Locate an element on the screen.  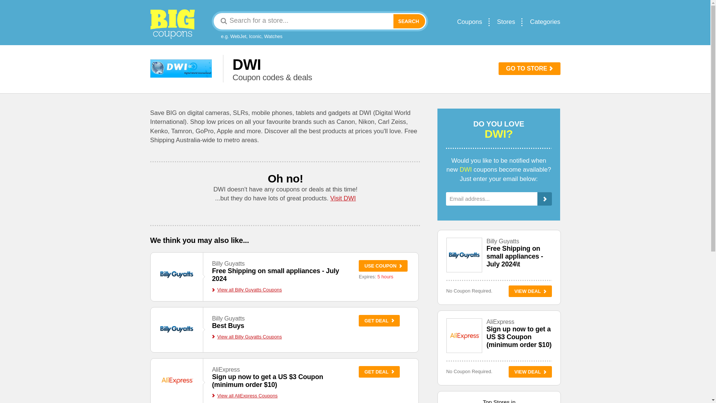
View all Billy Guyatts Coupons is located at coordinates (246, 290).